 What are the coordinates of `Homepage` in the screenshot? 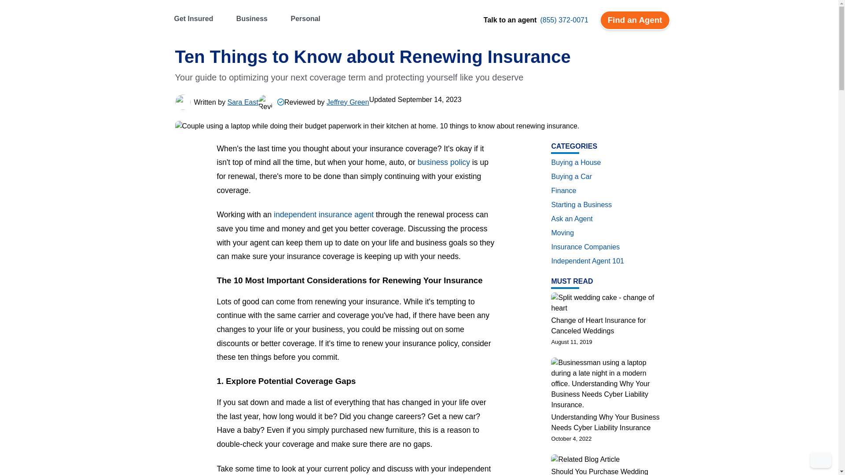 It's located at (396, 26).